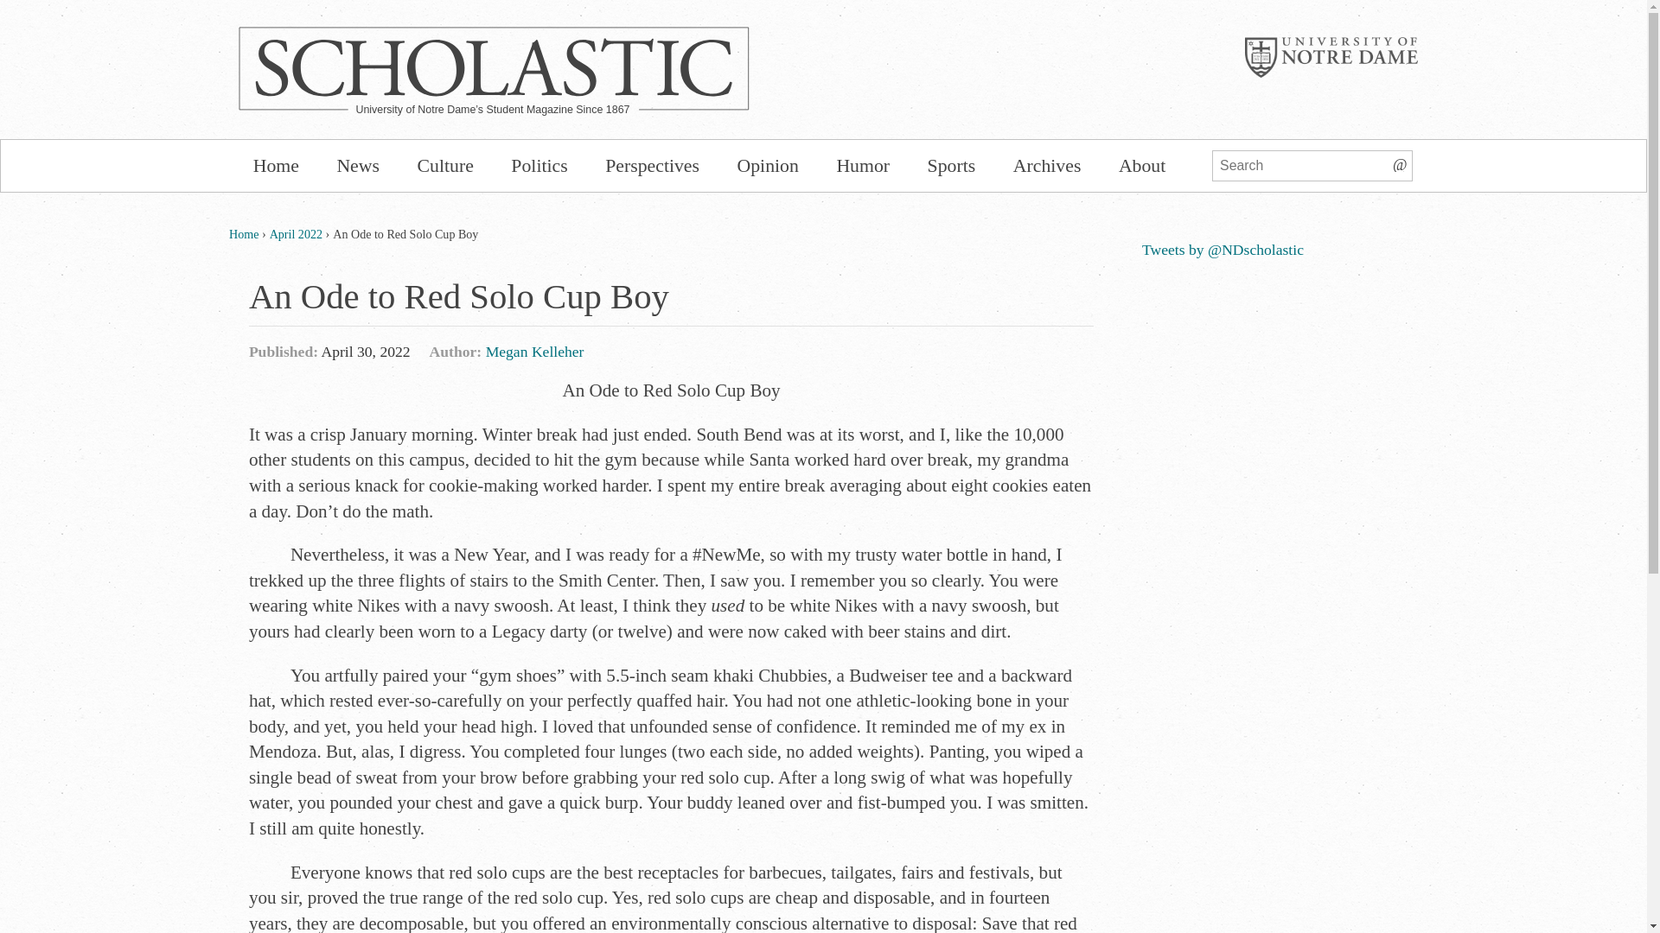 This screenshot has width=1660, height=933. What do you see at coordinates (1401, 162) in the screenshot?
I see `Search` at bounding box center [1401, 162].